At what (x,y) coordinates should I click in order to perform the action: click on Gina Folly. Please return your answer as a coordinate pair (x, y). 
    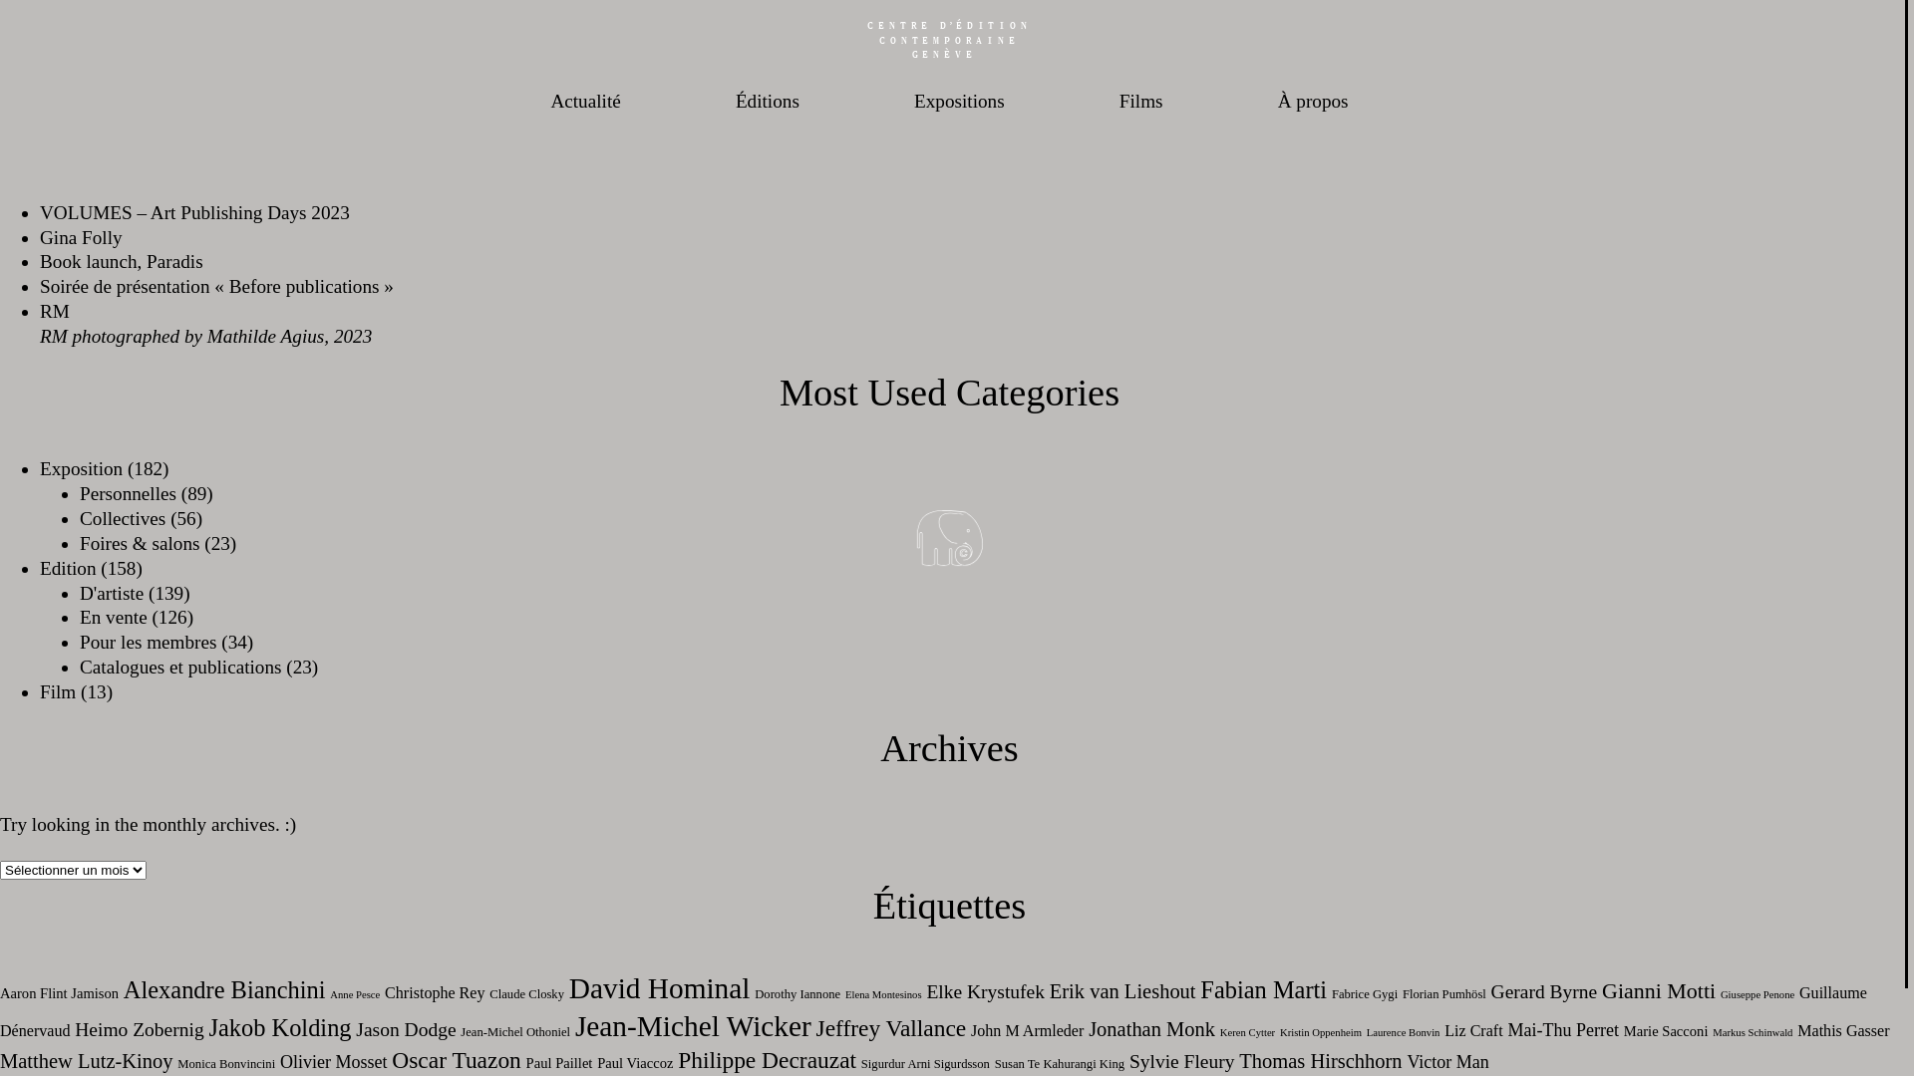
    Looking at the image, I should click on (81, 237).